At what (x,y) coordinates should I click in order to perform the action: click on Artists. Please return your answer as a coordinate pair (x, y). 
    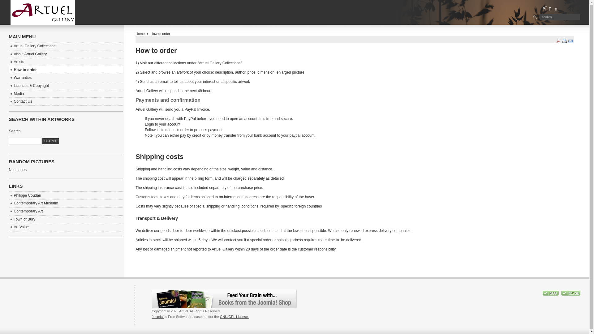
    Looking at the image, I should click on (66, 62).